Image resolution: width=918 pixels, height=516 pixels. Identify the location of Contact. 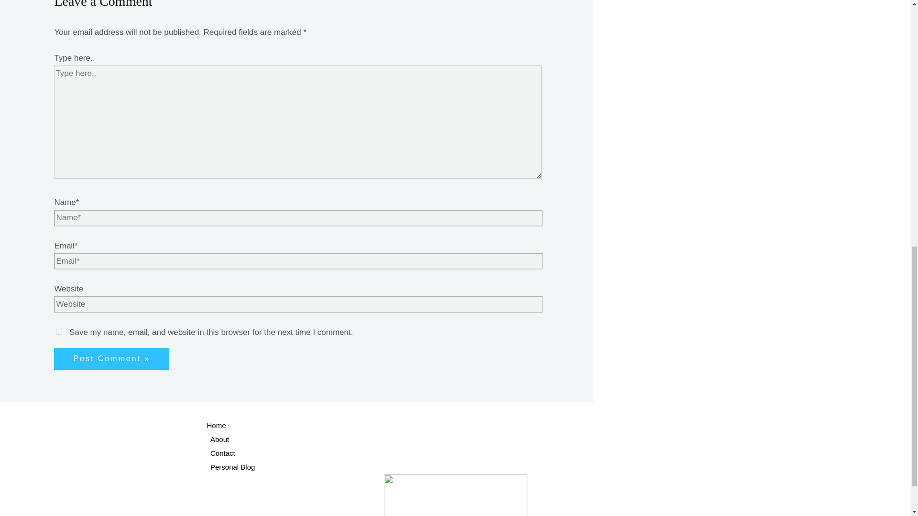
(474, 454).